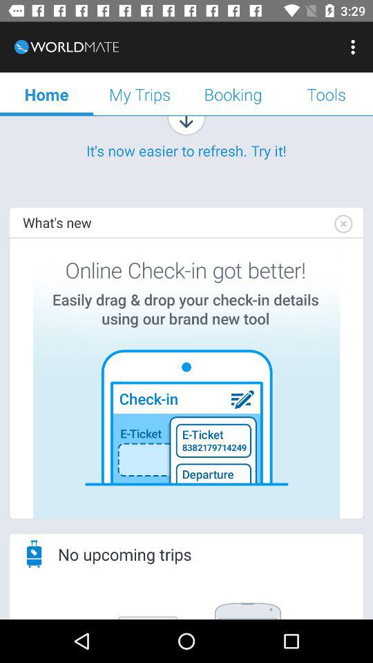 The width and height of the screenshot is (373, 663). What do you see at coordinates (355, 47) in the screenshot?
I see `launch app next to the booking icon` at bounding box center [355, 47].